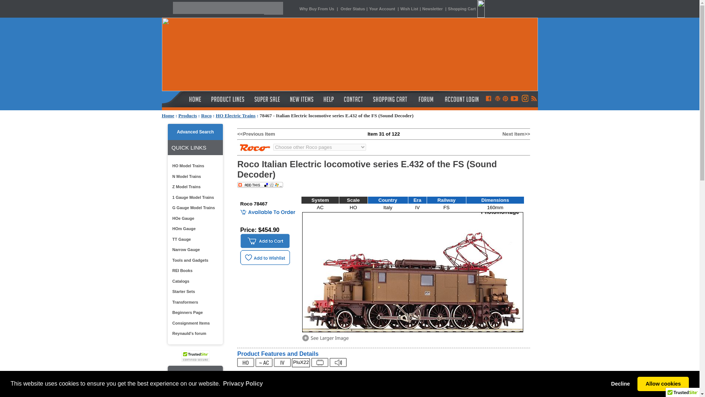 Image resolution: width=705 pixels, height=397 pixels. I want to click on HOm Gauge, so click(194, 229).